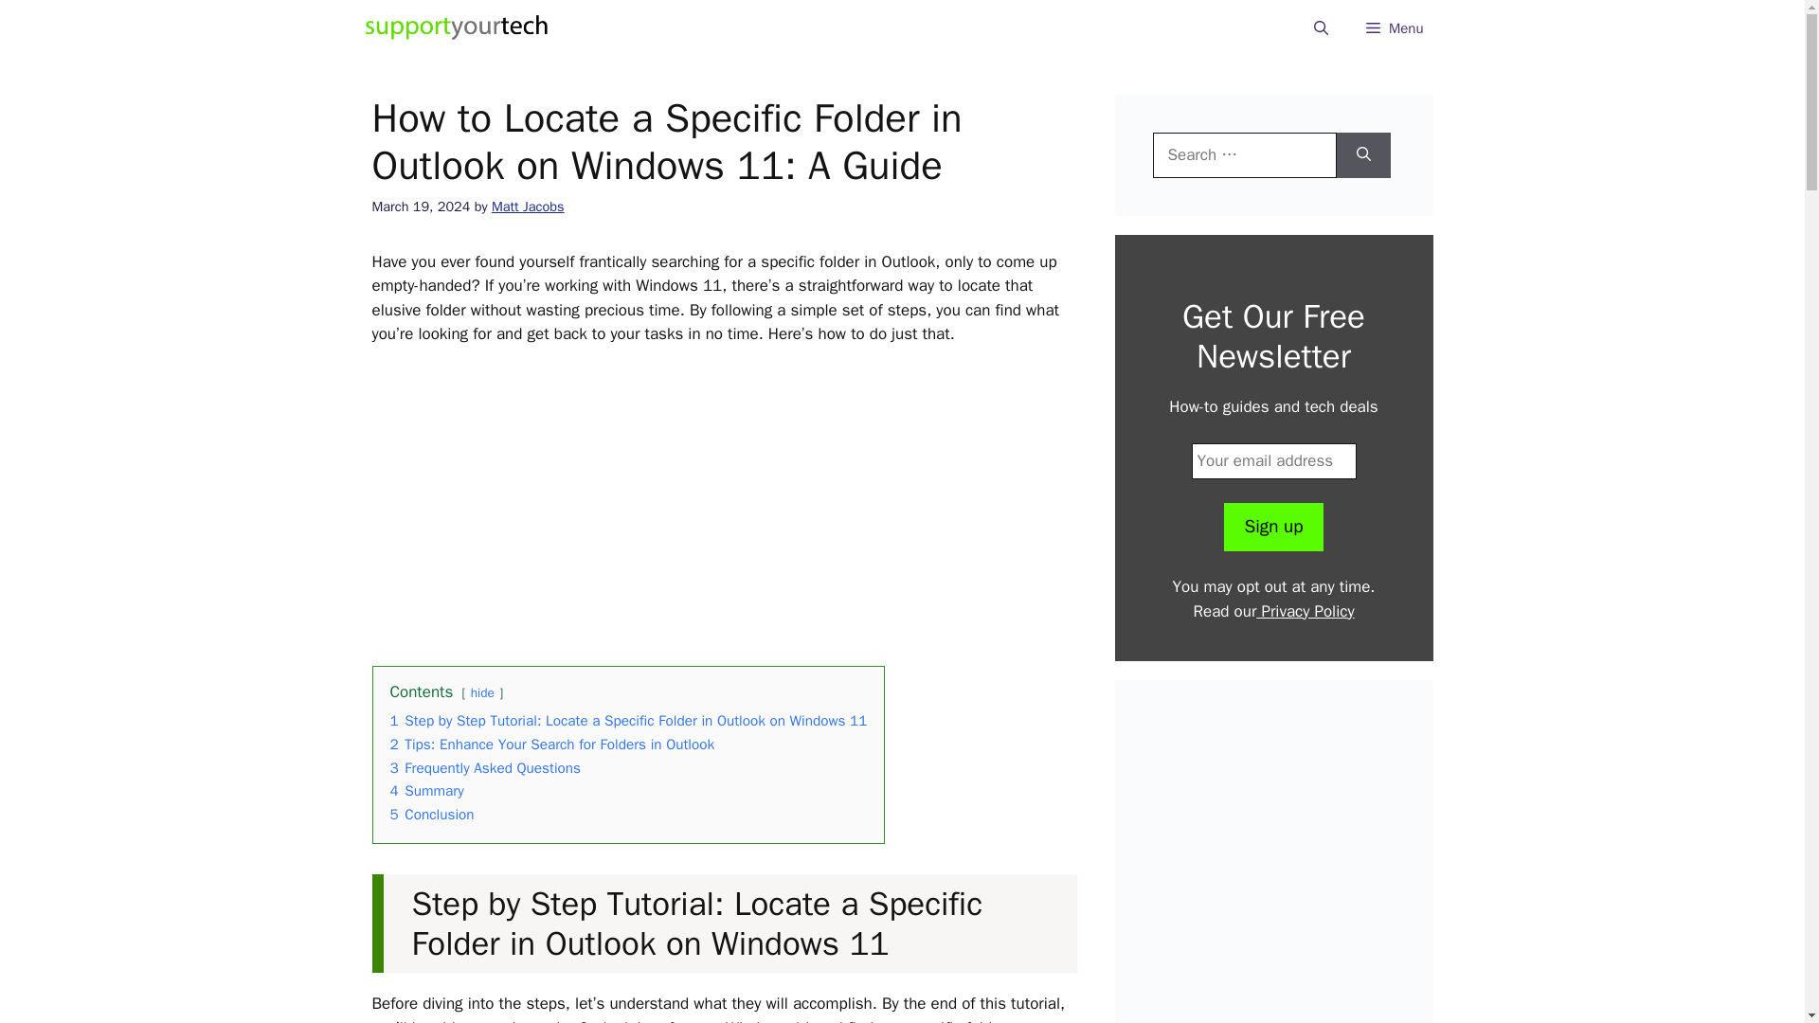 The width and height of the screenshot is (1819, 1023). Describe the element at coordinates (741, 502) in the screenshot. I see `Advertisement` at that location.